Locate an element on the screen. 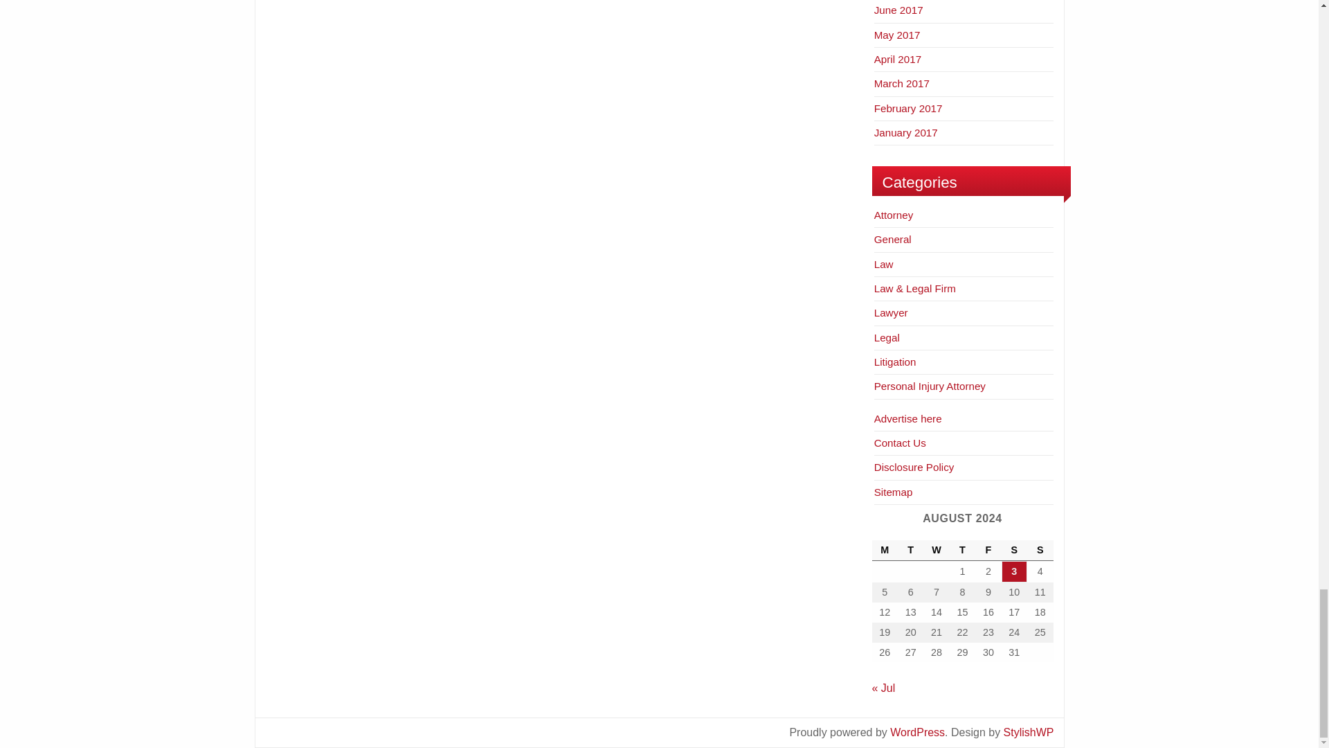 The width and height of the screenshot is (1329, 748). Saturday is located at coordinates (1015, 550).